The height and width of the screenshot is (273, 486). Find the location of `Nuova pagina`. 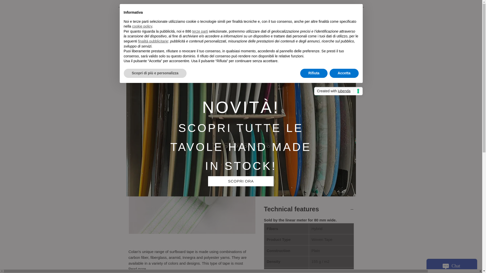

Nuova pagina is located at coordinates (181, 13).